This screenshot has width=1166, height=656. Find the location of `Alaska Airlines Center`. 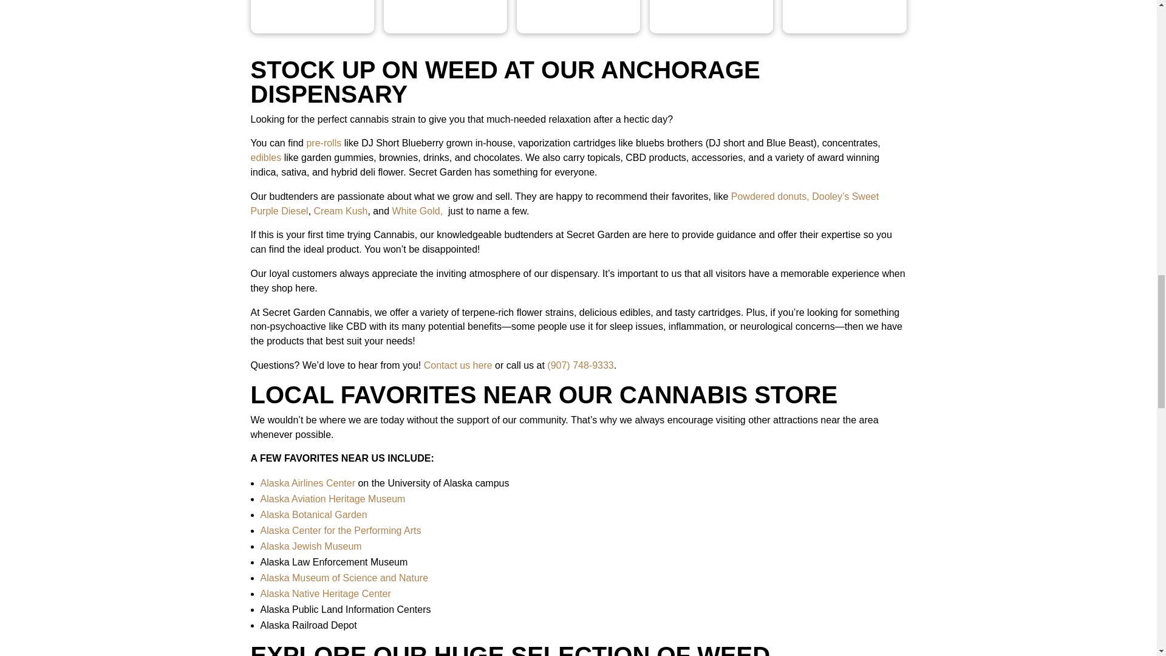

Alaska Airlines Center is located at coordinates (307, 483).